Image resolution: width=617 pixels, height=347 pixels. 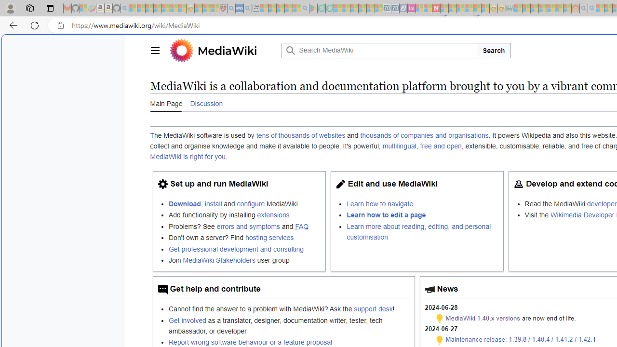 What do you see at coordinates (206, 103) in the screenshot?
I see `Discussion` at bounding box center [206, 103].